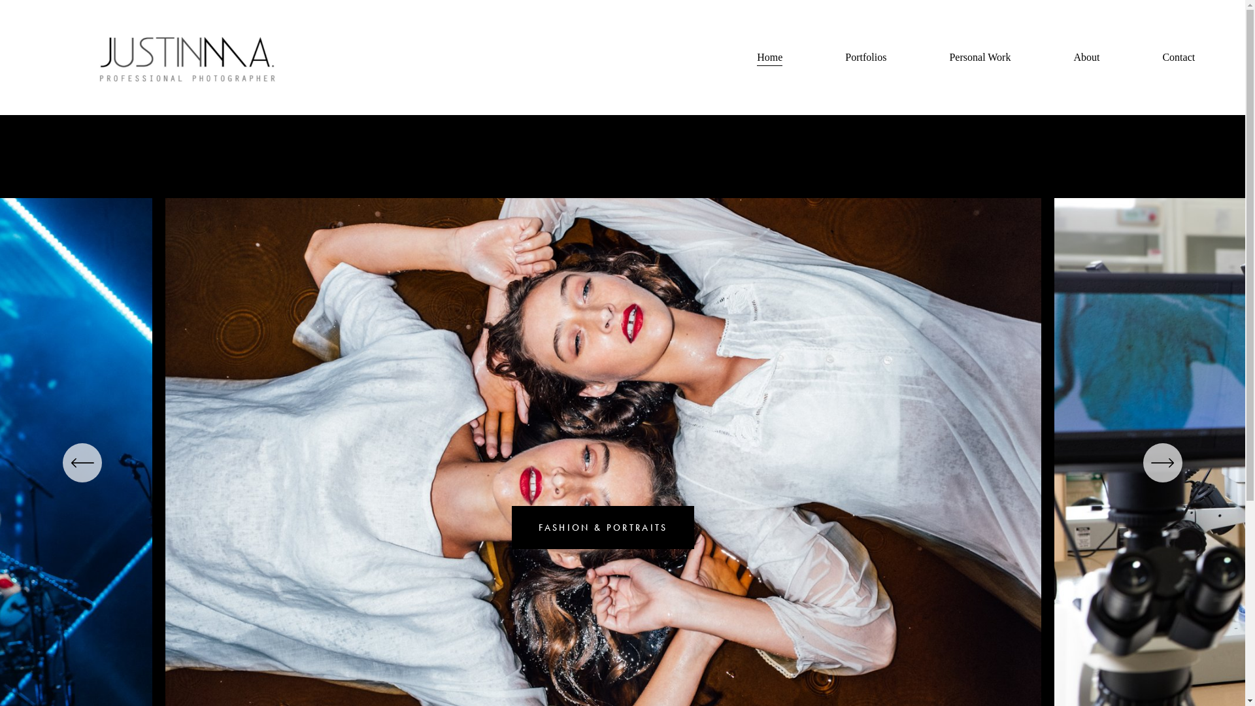 The width and height of the screenshot is (1255, 706). I want to click on Contact, so click(1179, 58).